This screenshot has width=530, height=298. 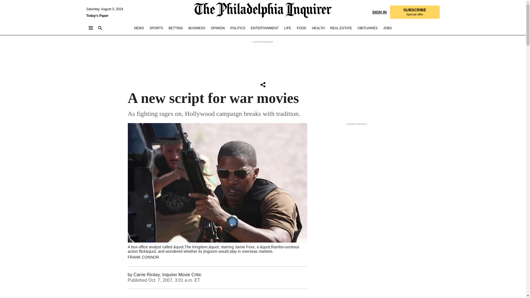 I want to click on OBITUARIES, so click(x=263, y=84).